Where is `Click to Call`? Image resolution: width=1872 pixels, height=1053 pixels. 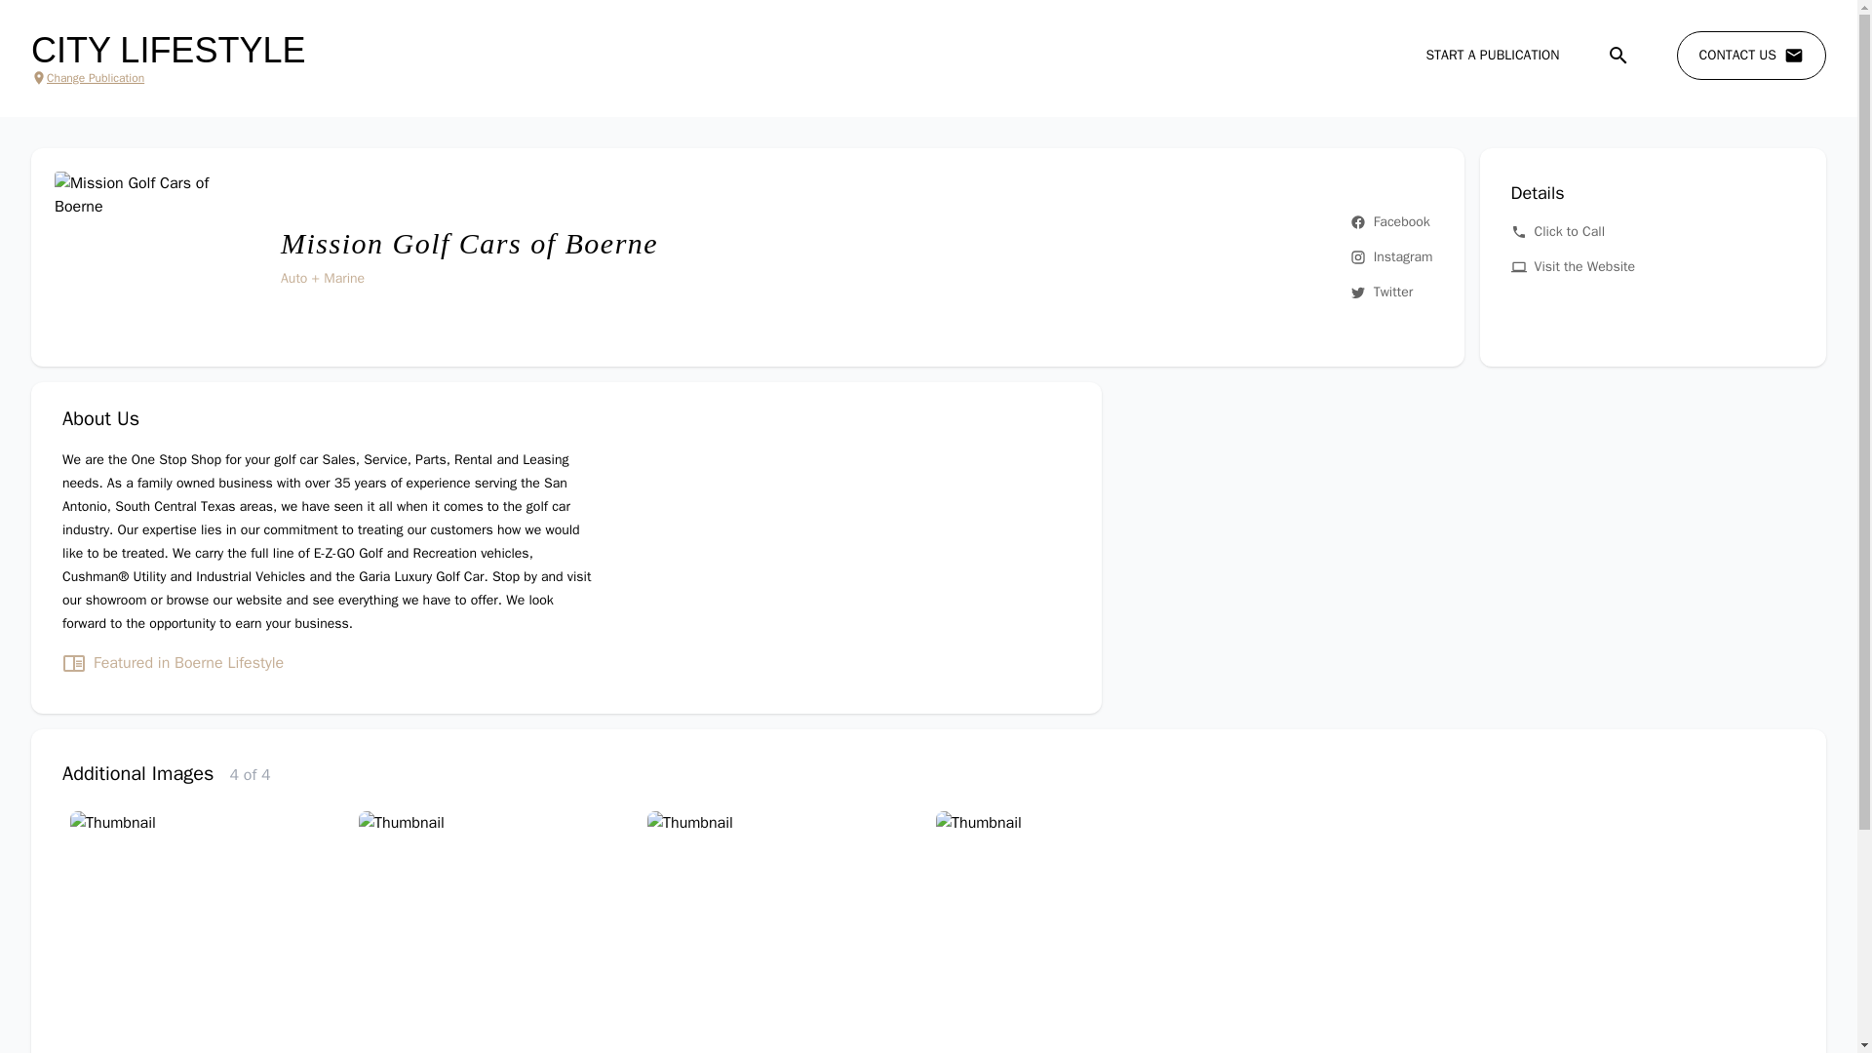 Click to Call is located at coordinates (1653, 232).